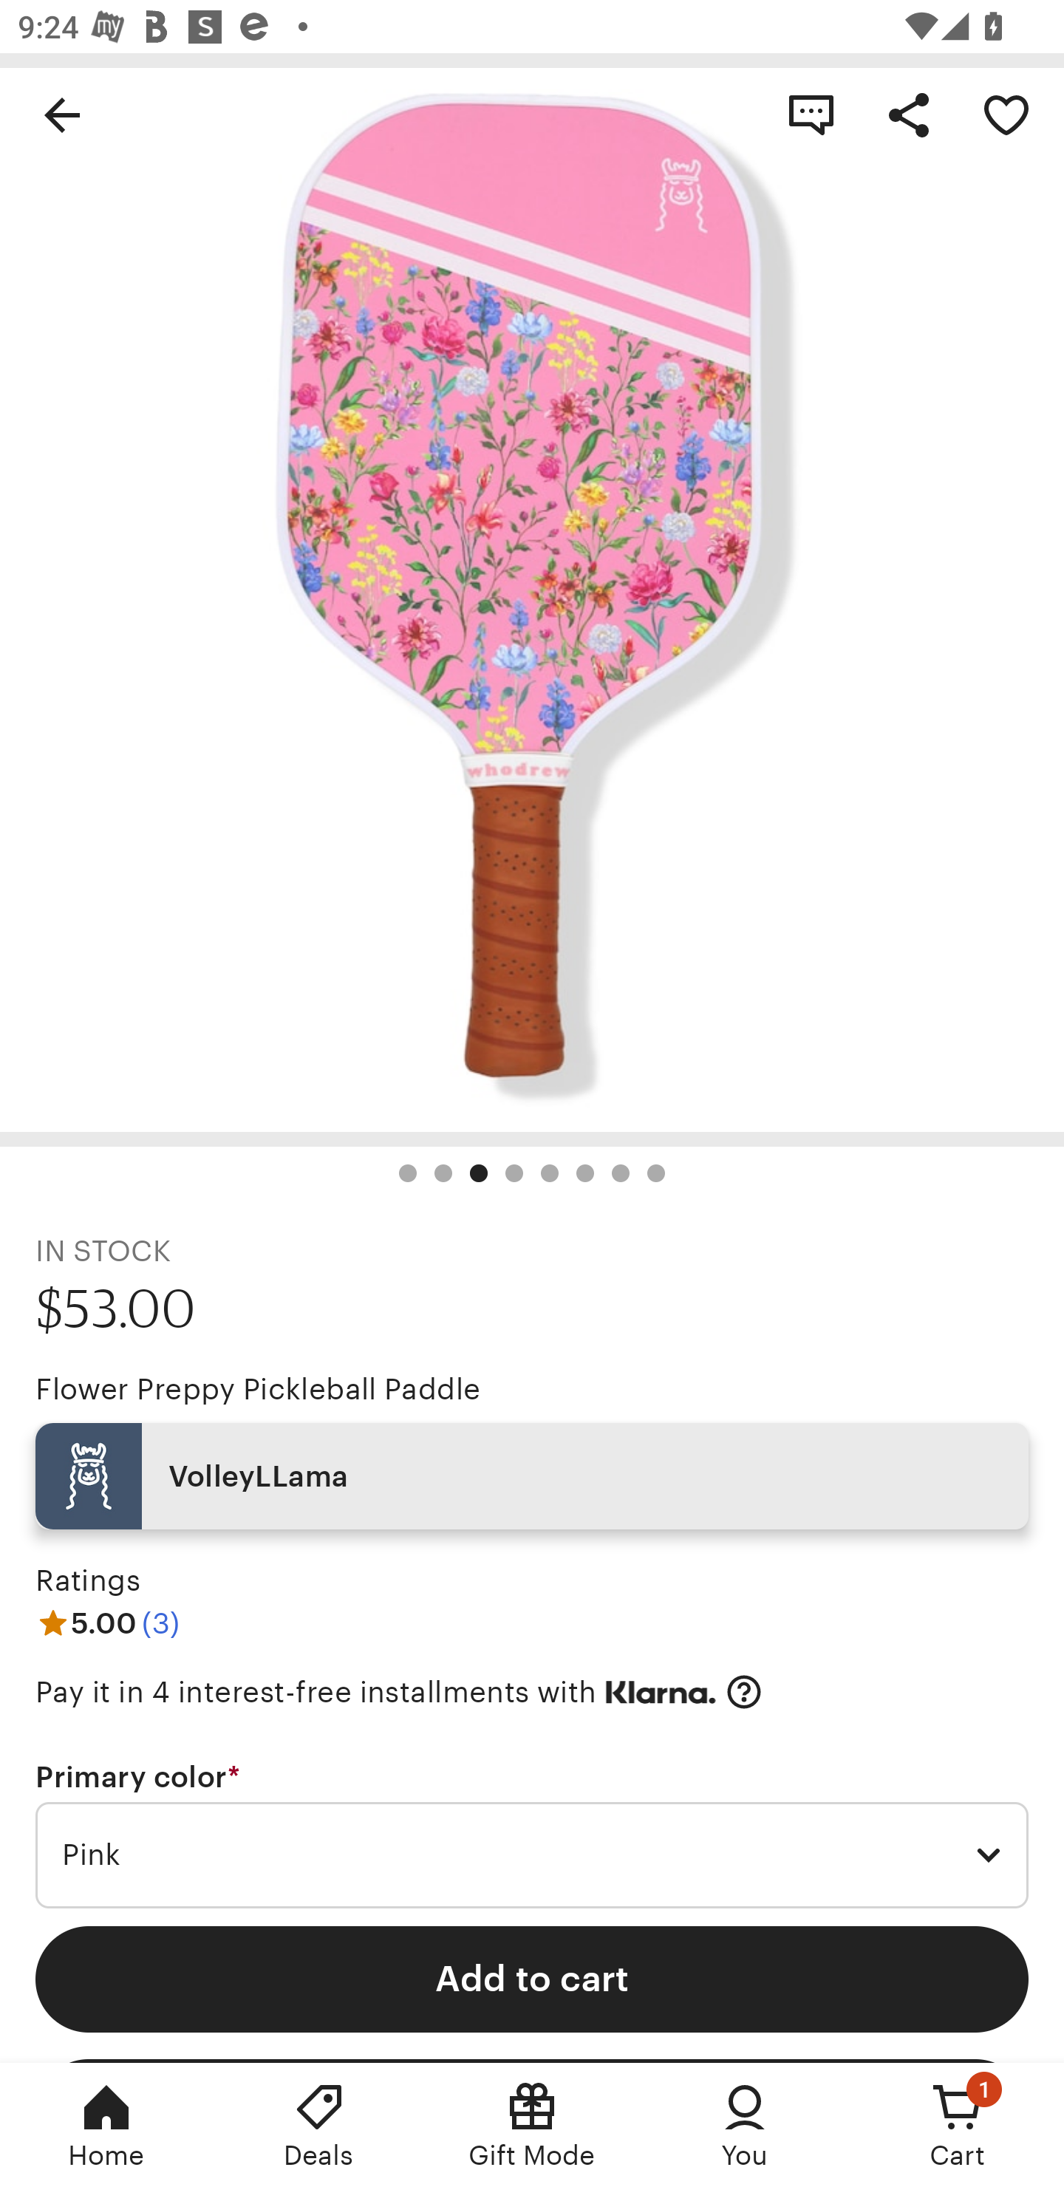 The image size is (1064, 2187). What do you see at coordinates (87, 1581) in the screenshot?
I see `Ratings` at bounding box center [87, 1581].